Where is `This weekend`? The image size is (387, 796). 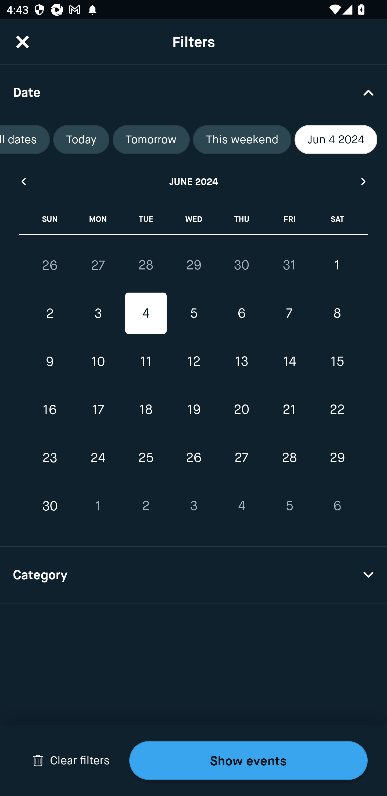 This weekend is located at coordinates (242, 140).